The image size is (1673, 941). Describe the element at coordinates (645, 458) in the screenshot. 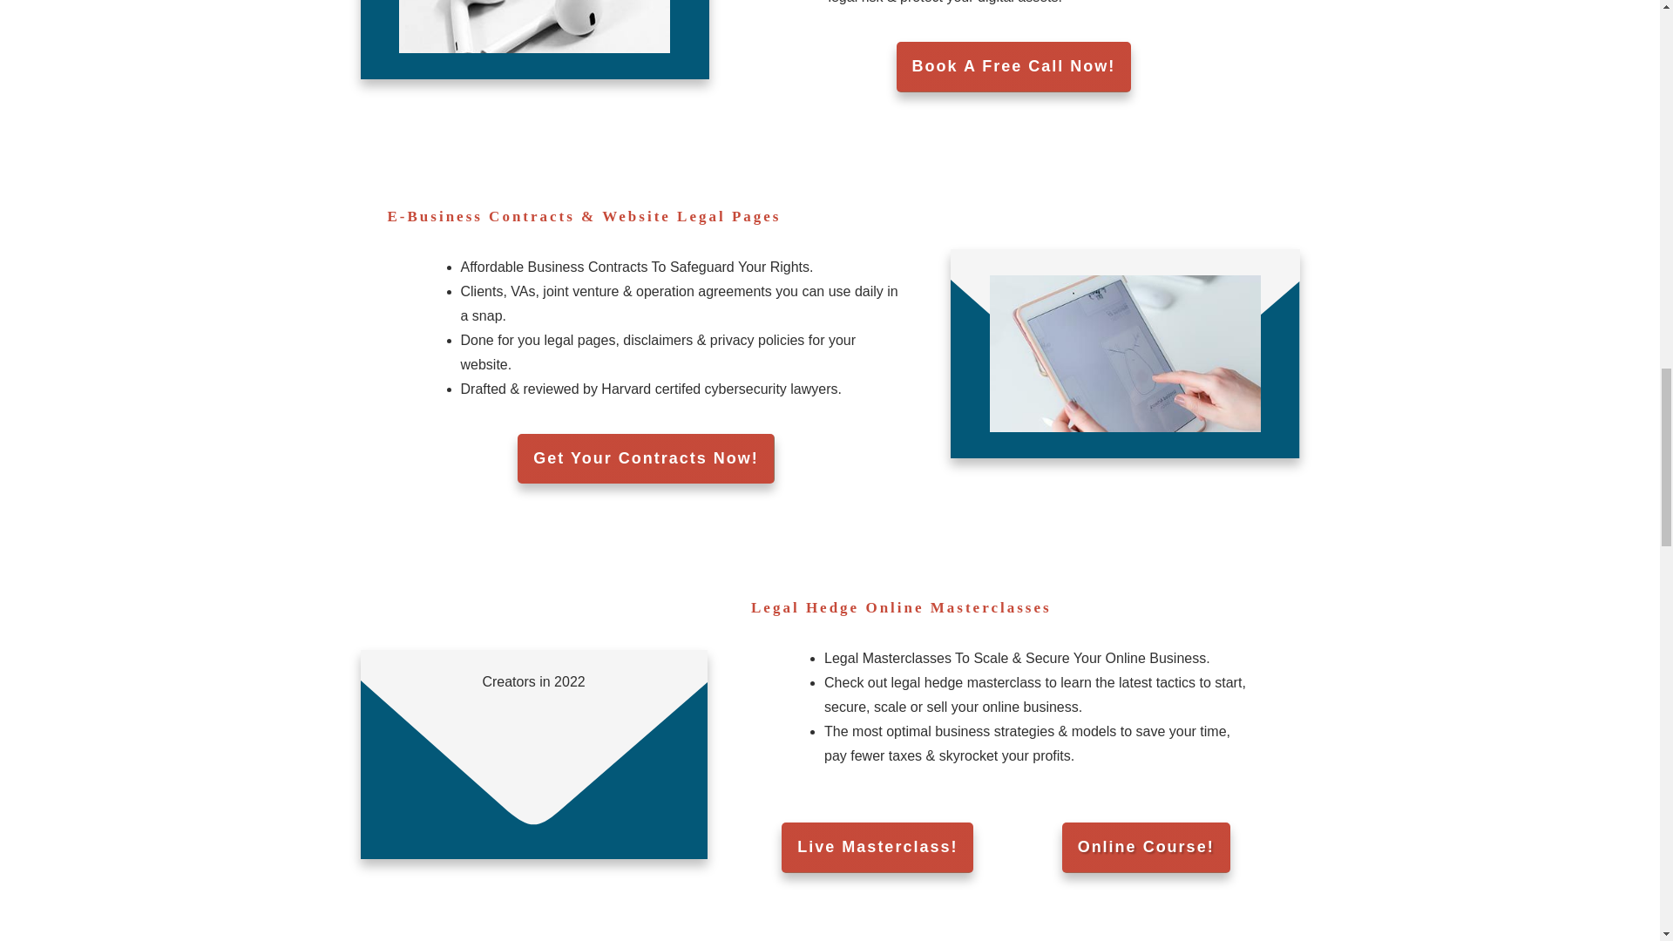

I see `Get Your Contracts Now!` at that location.